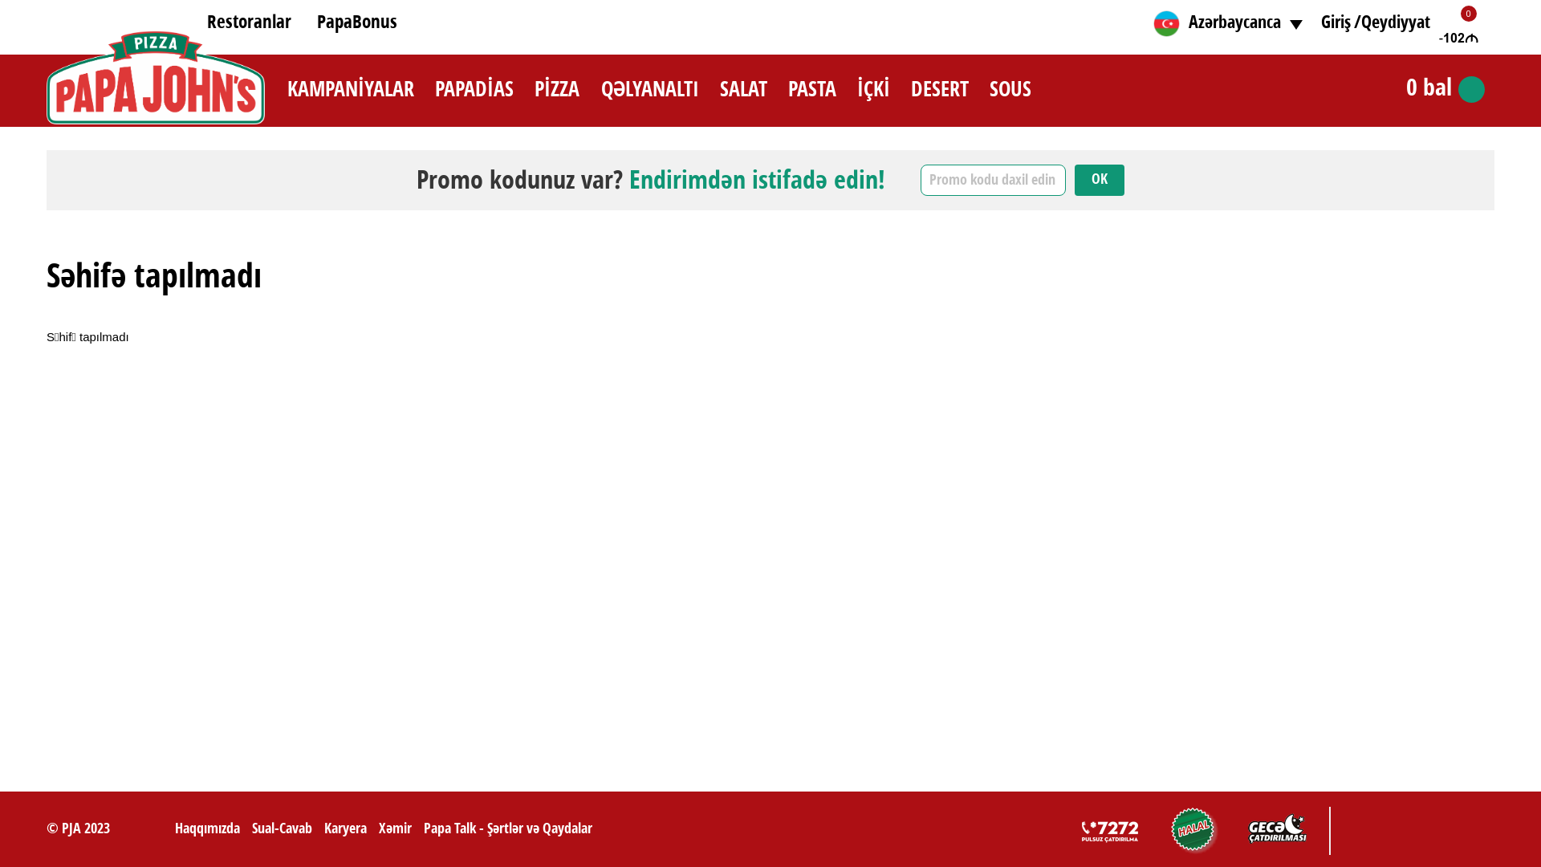 This screenshot has height=867, width=1541. What do you see at coordinates (283, 829) in the screenshot?
I see `Sual-Cavab` at bounding box center [283, 829].